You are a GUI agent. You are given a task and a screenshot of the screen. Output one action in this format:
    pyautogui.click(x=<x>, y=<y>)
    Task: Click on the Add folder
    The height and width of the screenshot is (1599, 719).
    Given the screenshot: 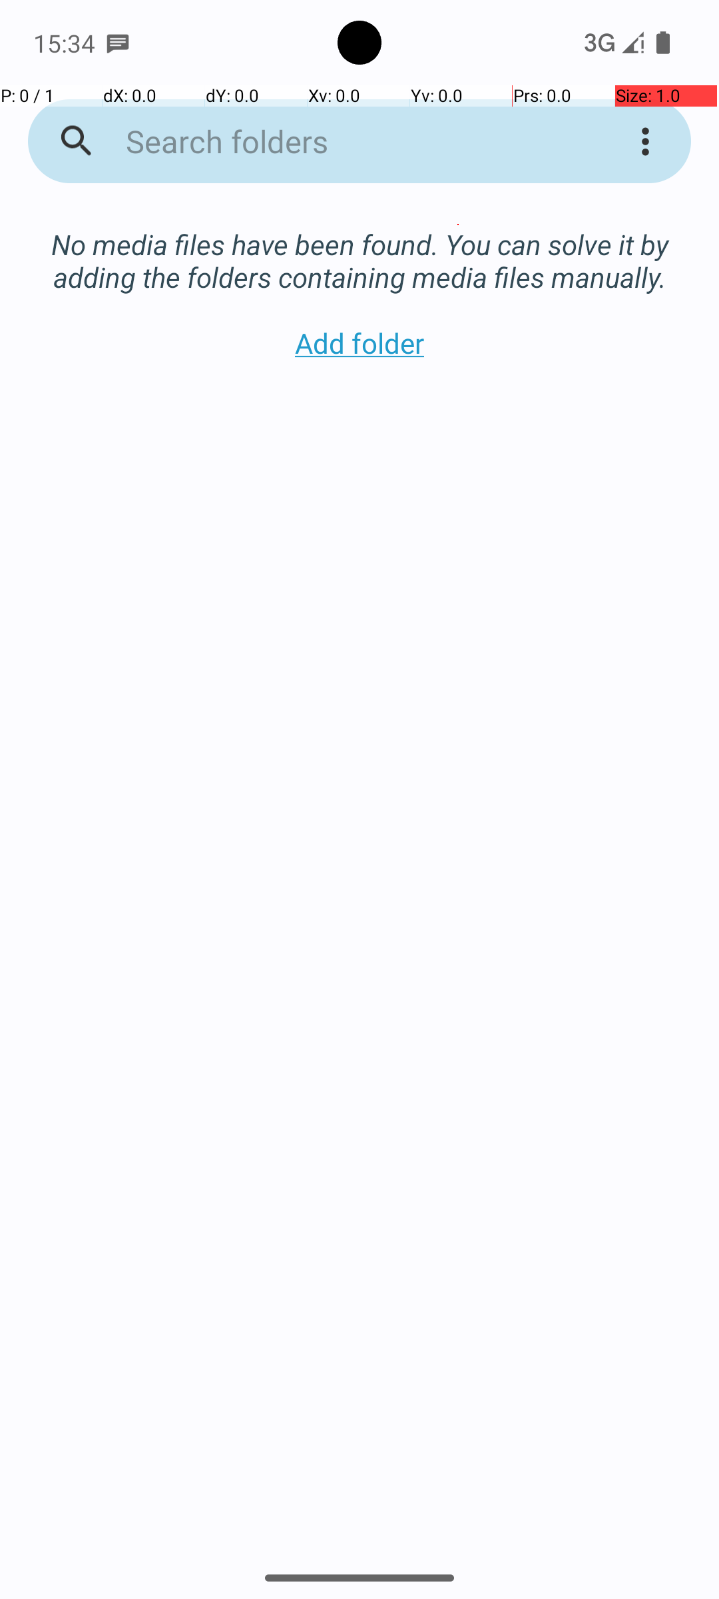 What is the action you would take?
    pyautogui.click(x=359, y=342)
    